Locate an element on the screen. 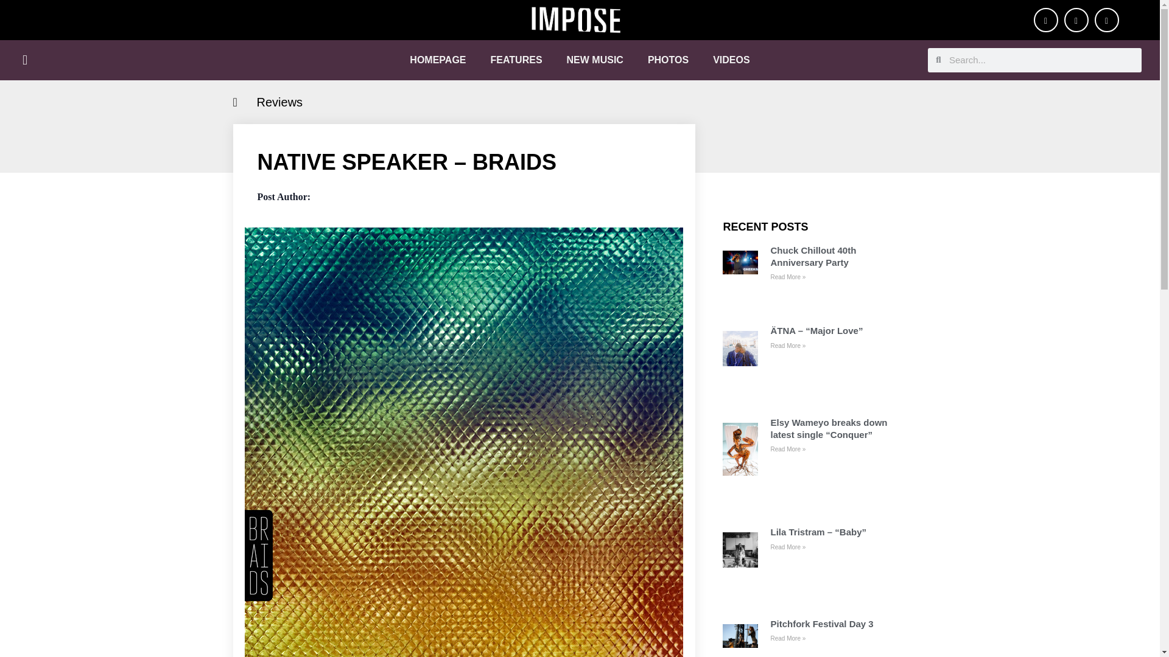 The image size is (1169, 657). NEW MUSIC is located at coordinates (595, 60).